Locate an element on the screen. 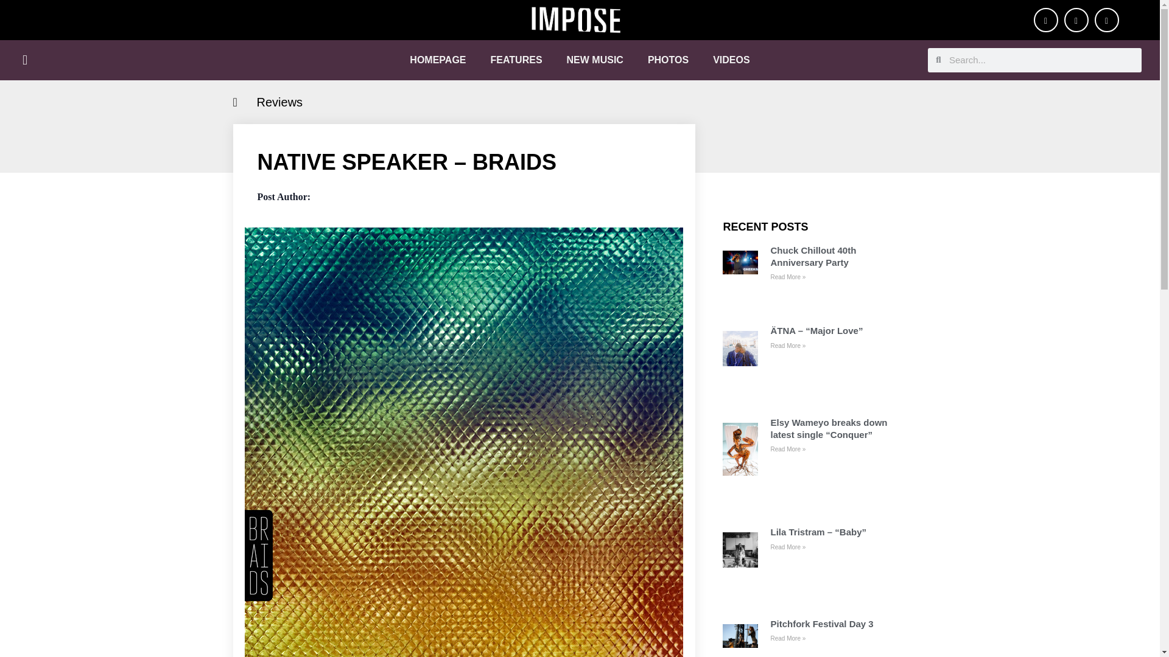 The image size is (1169, 657). NEW MUSIC is located at coordinates (595, 60).